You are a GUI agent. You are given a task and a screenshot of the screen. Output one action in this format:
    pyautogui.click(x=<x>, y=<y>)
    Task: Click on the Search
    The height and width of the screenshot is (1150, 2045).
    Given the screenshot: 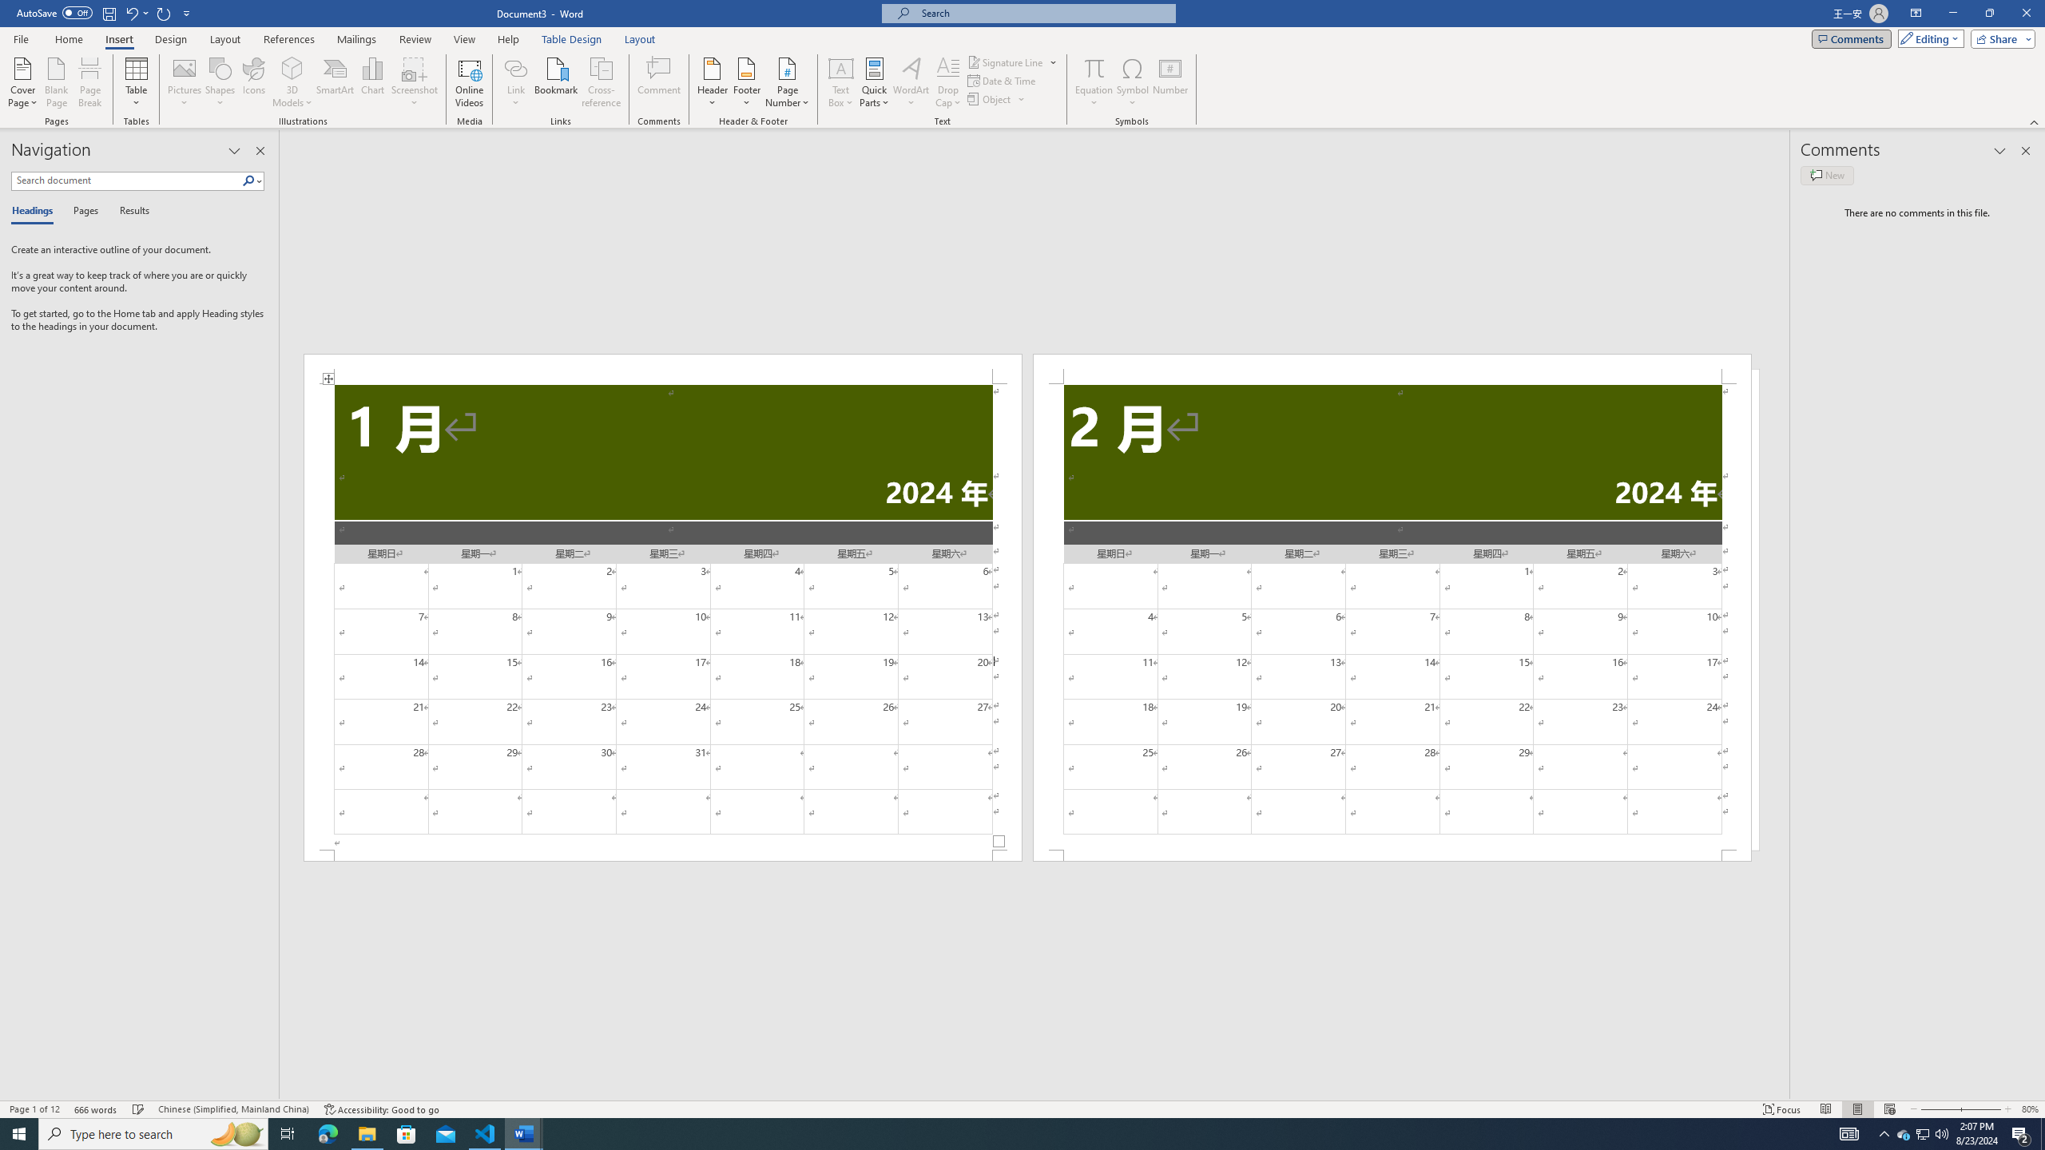 What is the action you would take?
    pyautogui.click(x=252, y=180)
    